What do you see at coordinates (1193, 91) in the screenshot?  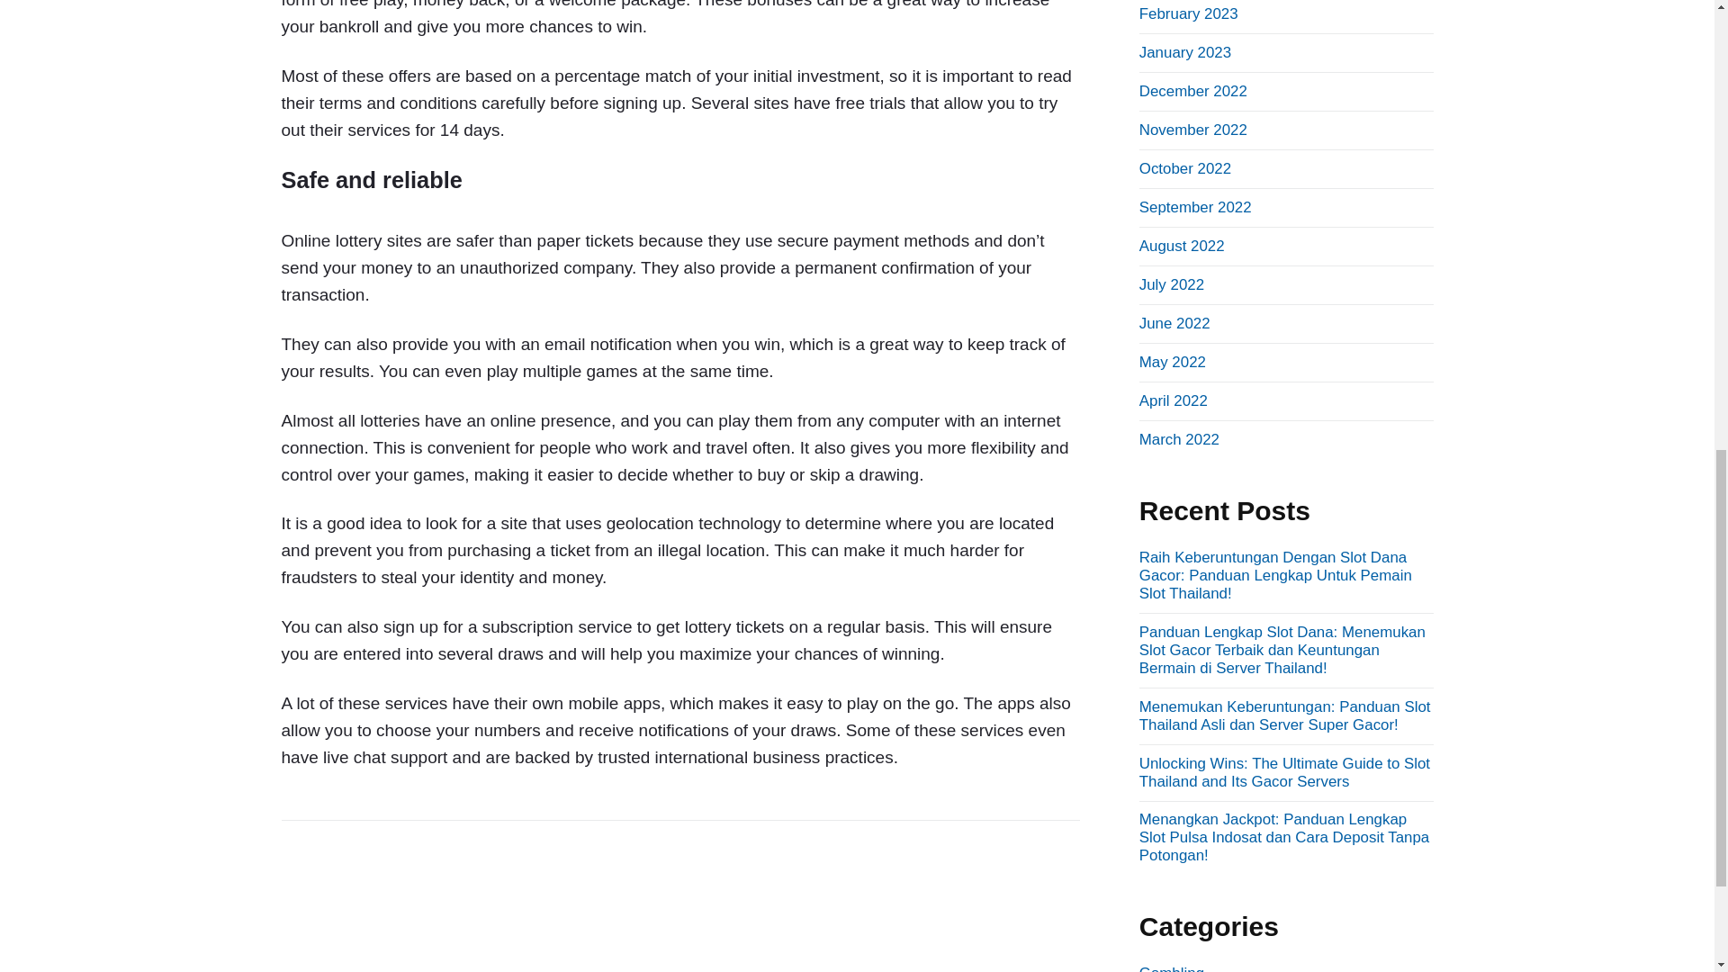 I see `December 2022` at bounding box center [1193, 91].